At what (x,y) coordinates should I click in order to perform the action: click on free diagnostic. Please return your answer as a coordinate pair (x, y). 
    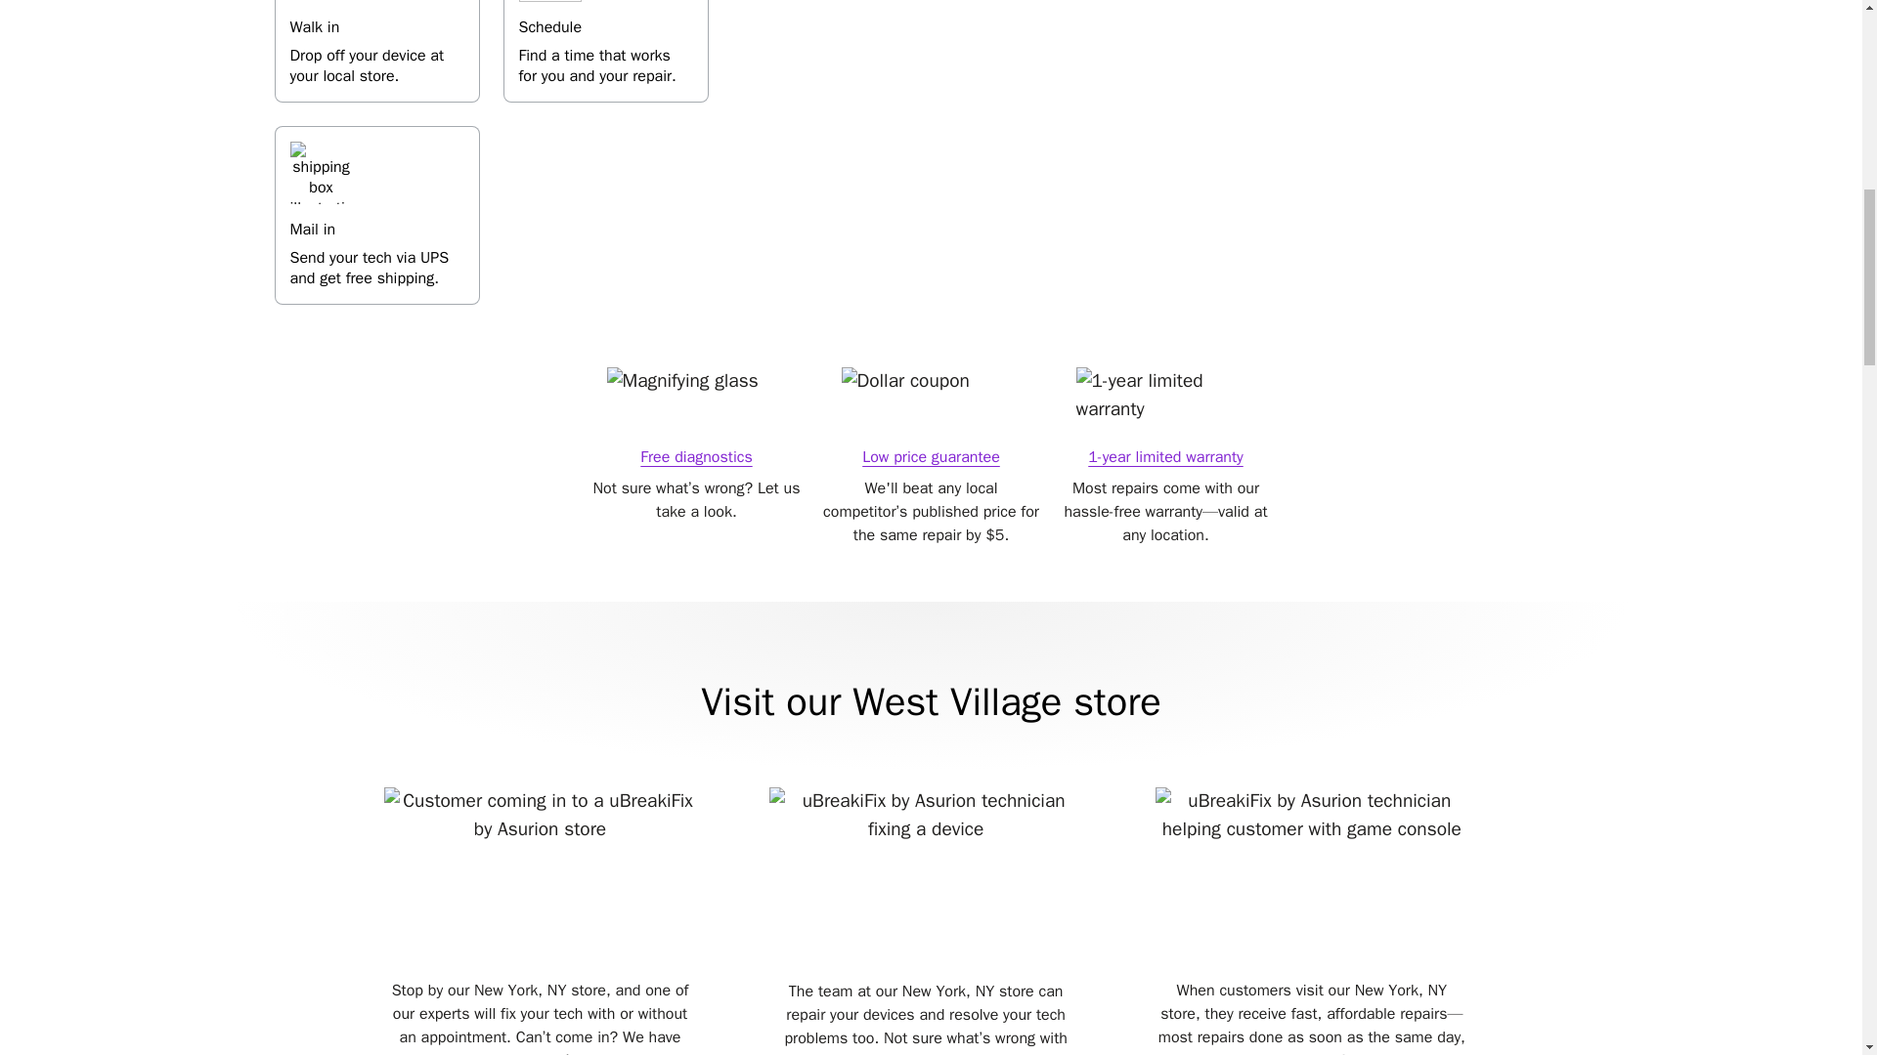
    Looking at the image, I should click on (1165, 457).